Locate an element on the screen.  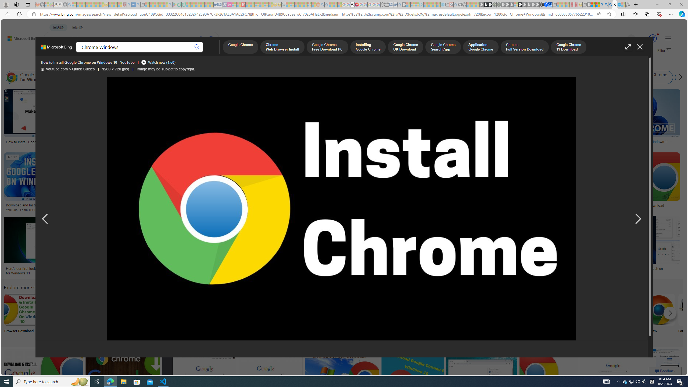
Latest Politics News & Archive | Newsweek.com - Sleeping is located at coordinates (243, 5).